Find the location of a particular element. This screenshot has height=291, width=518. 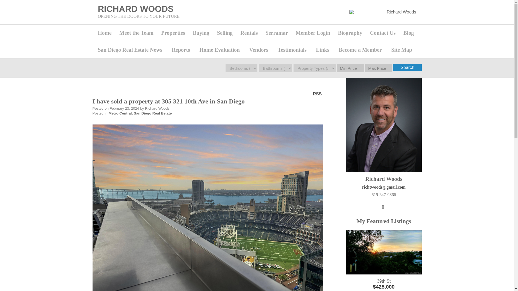

Serramar is located at coordinates (278, 33).